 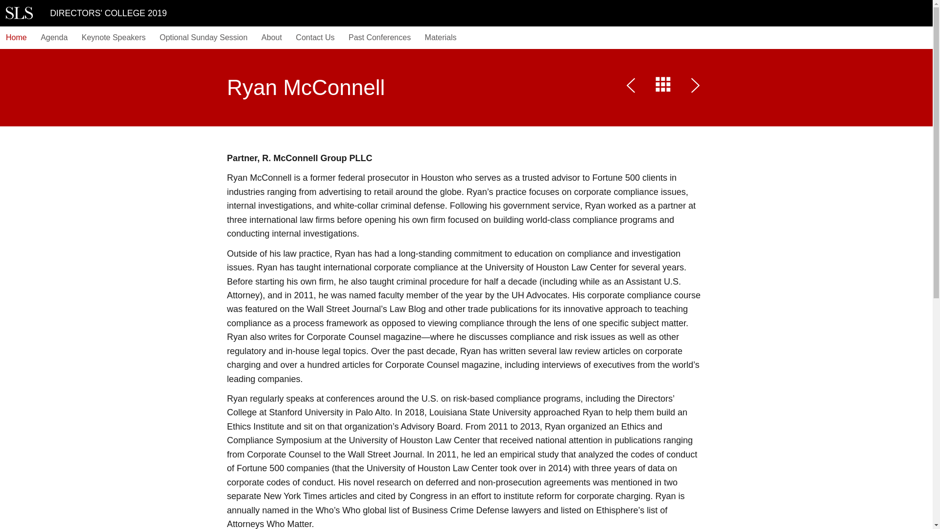 What do you see at coordinates (441, 38) in the screenshot?
I see `Materials` at bounding box center [441, 38].